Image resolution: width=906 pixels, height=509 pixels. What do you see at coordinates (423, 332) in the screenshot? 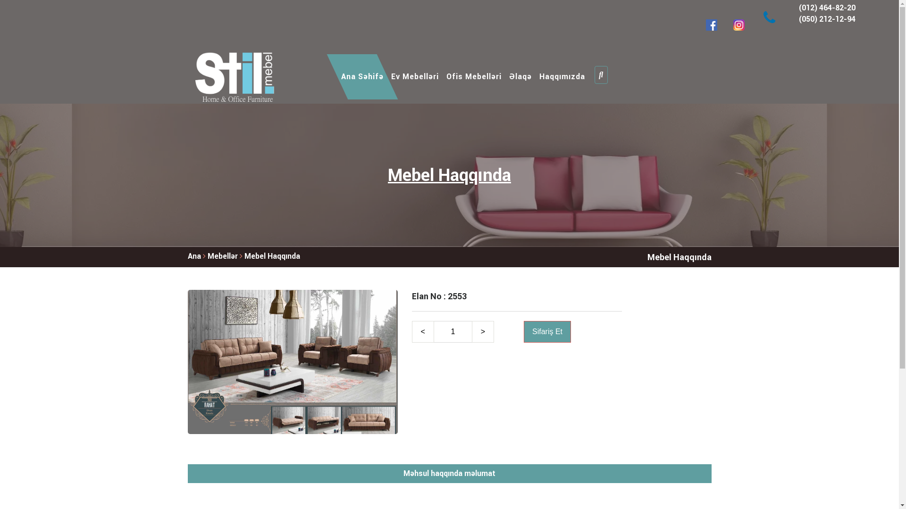
I see `<` at bounding box center [423, 332].